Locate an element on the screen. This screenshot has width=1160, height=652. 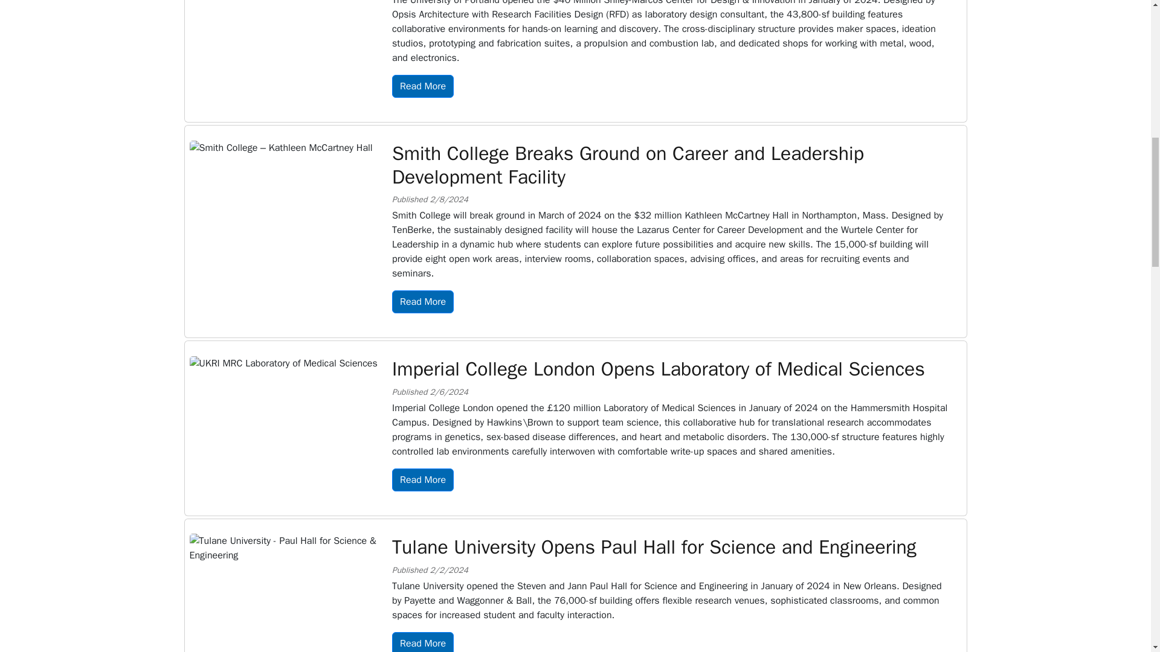
Read More is located at coordinates (422, 302).